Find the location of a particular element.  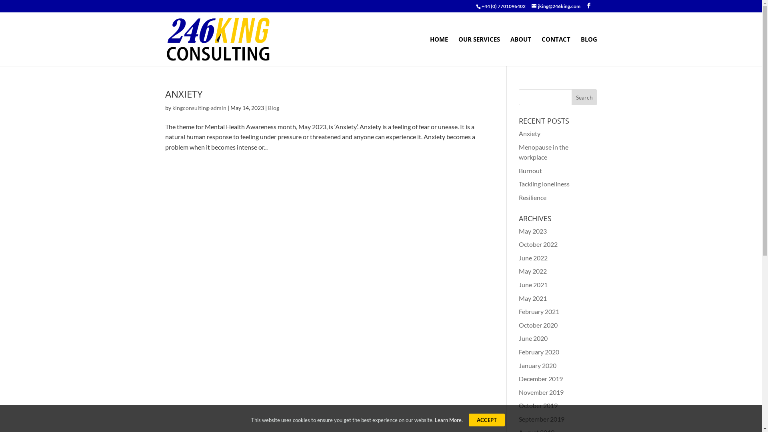

September 2019 is located at coordinates (542, 419).